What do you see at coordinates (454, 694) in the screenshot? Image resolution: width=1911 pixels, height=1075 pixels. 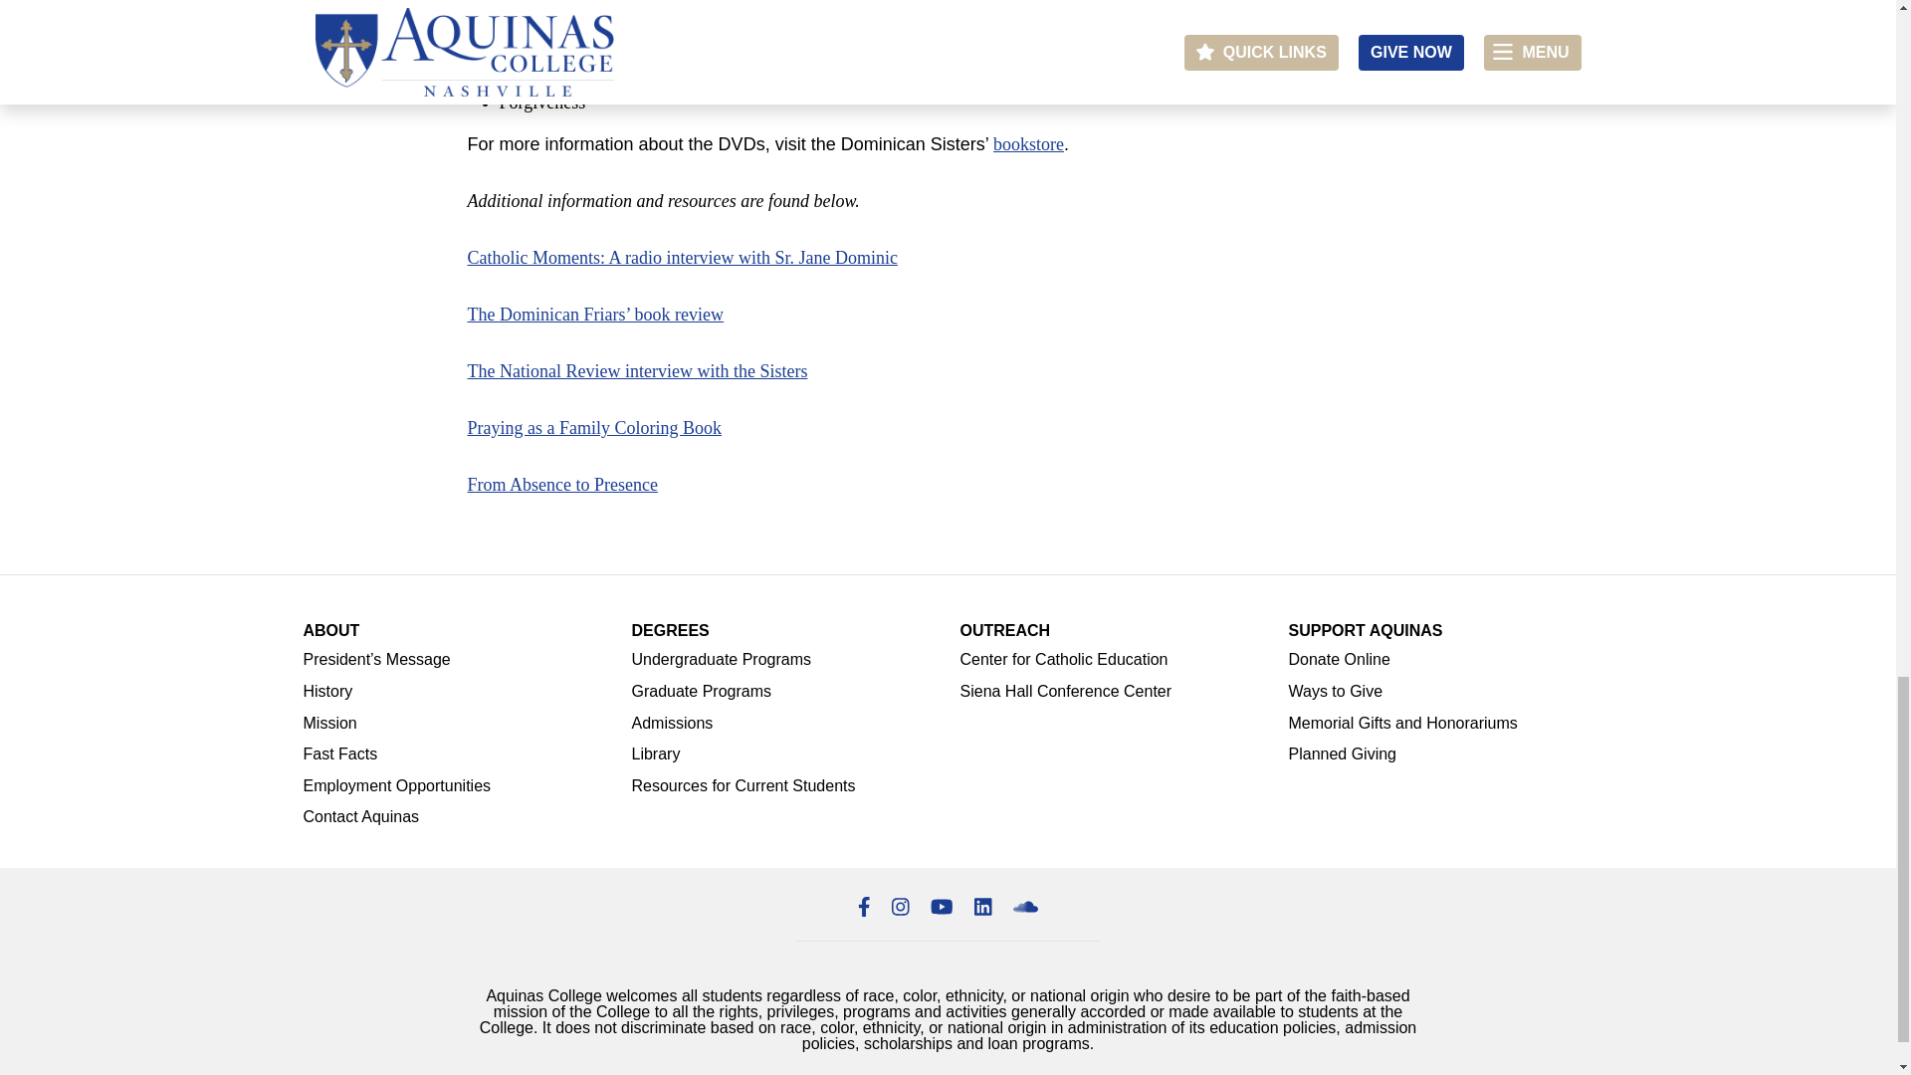 I see `History` at bounding box center [454, 694].